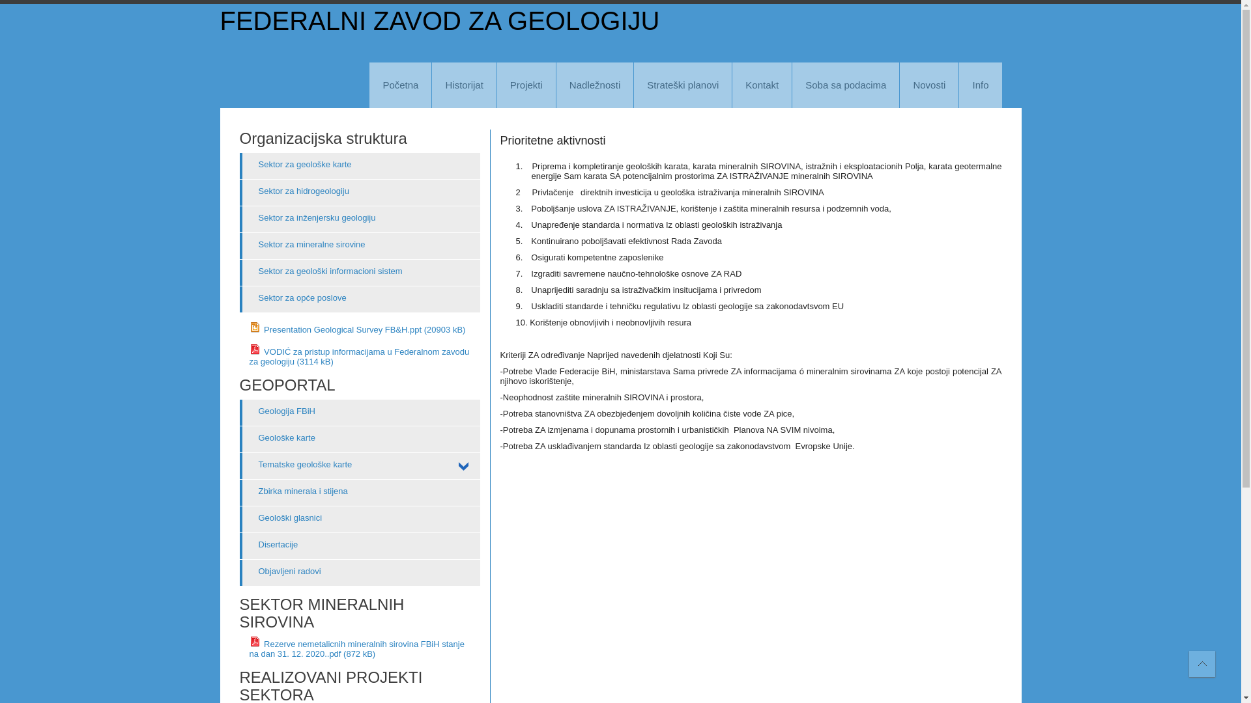  I want to click on Disertacije, so click(360, 546).